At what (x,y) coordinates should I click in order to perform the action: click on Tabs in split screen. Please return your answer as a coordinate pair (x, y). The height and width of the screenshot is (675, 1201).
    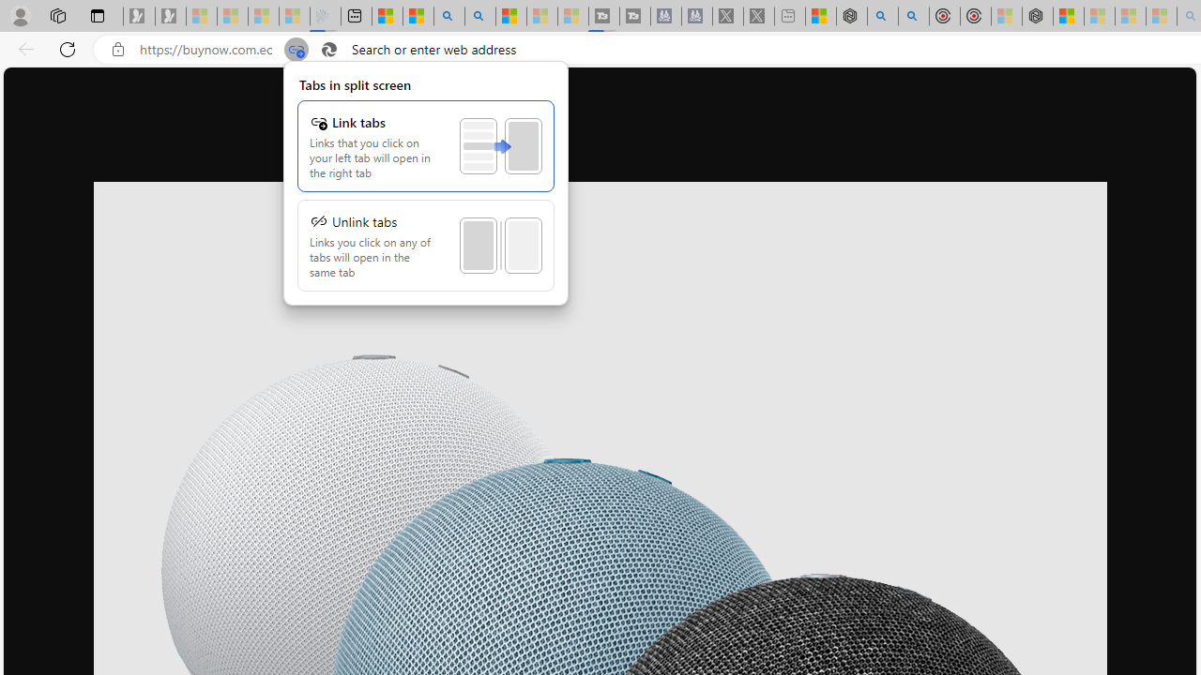
    Looking at the image, I should click on (296, 50).